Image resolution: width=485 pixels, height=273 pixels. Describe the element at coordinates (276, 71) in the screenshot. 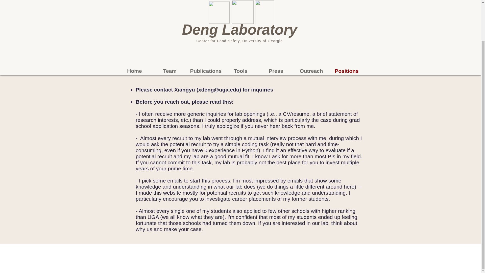

I see `Press` at that location.